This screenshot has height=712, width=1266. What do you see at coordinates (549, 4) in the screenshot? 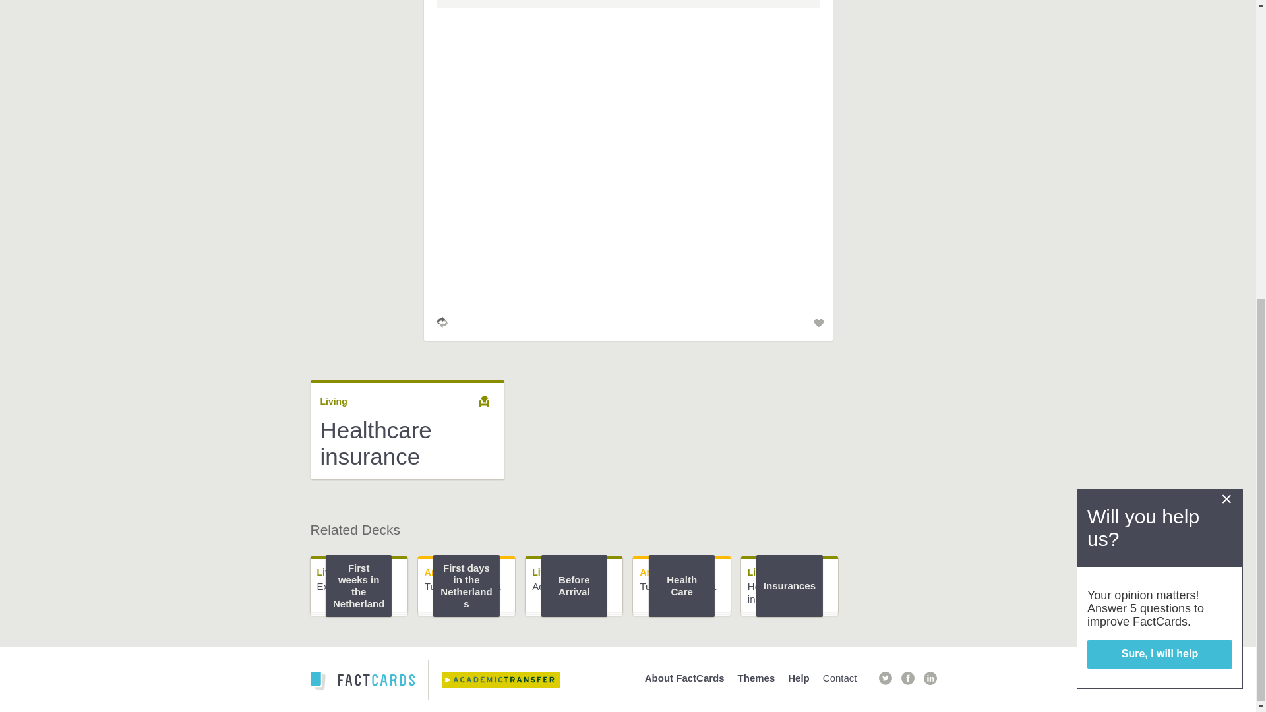
I see `Open in new window` at bounding box center [549, 4].